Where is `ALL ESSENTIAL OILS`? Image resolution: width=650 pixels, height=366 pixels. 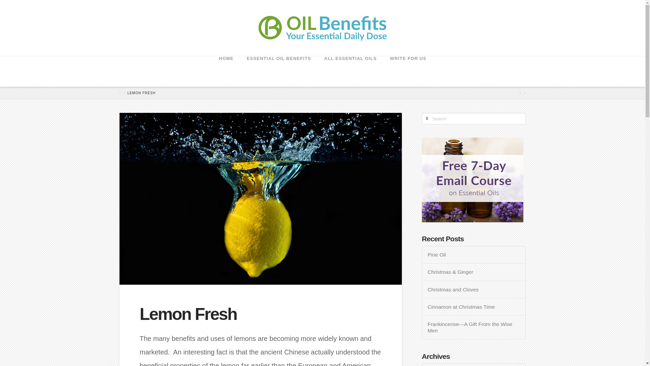 ALL ESSENTIAL OILS is located at coordinates (350, 71).